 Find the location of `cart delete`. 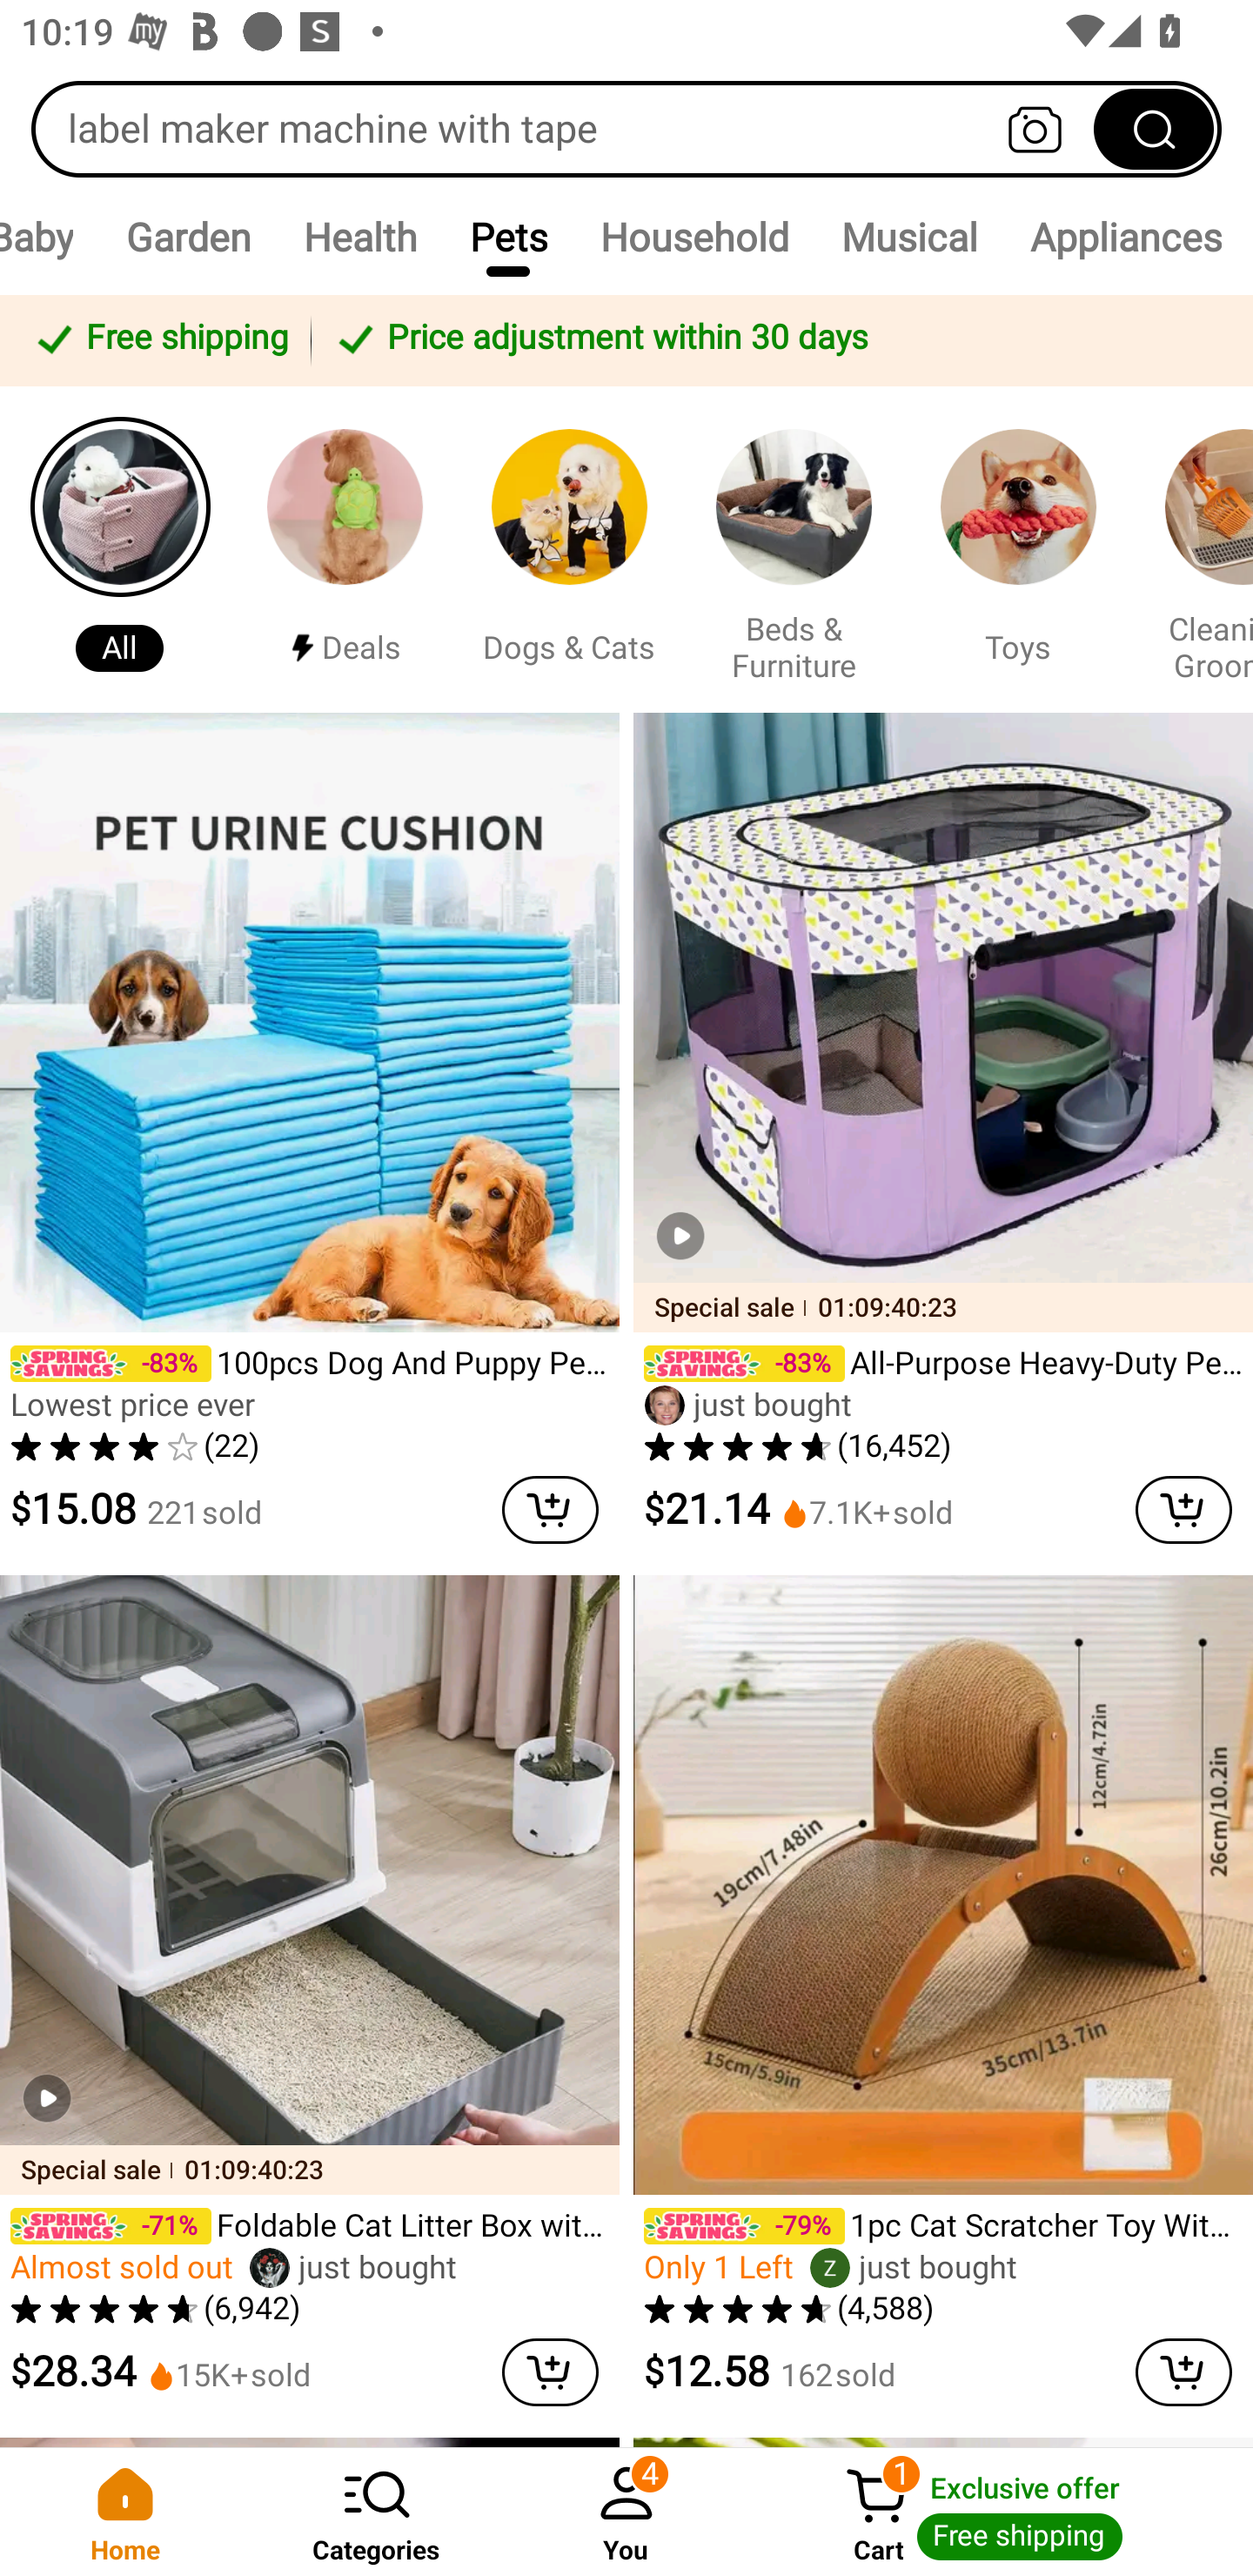

cart delete is located at coordinates (1183, 1509).